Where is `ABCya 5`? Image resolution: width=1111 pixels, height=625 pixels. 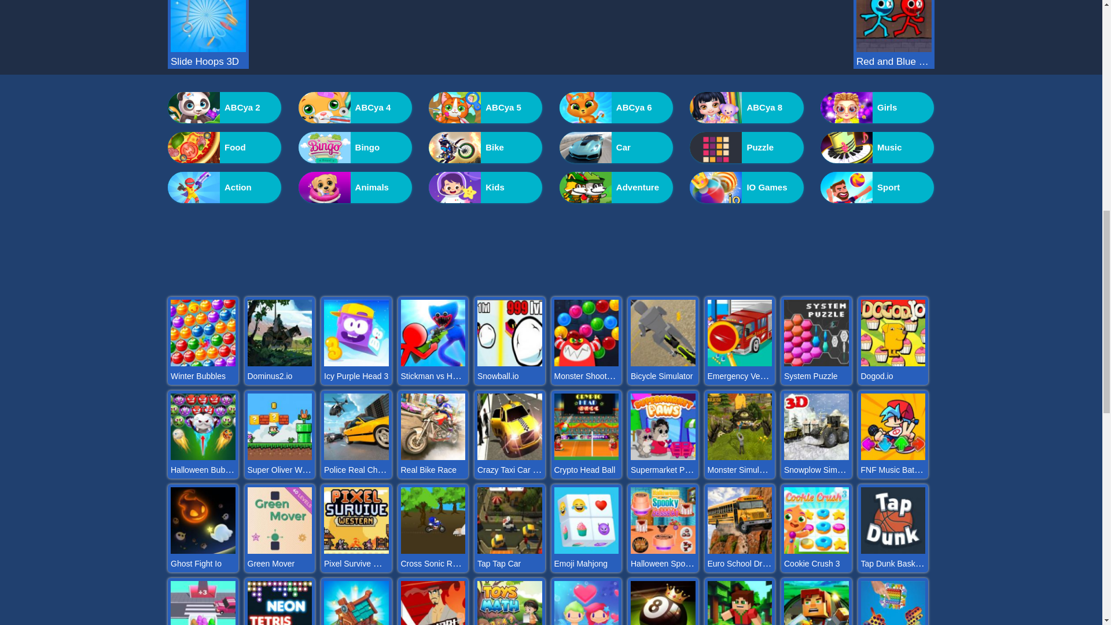 ABCya 5 is located at coordinates (485, 107).